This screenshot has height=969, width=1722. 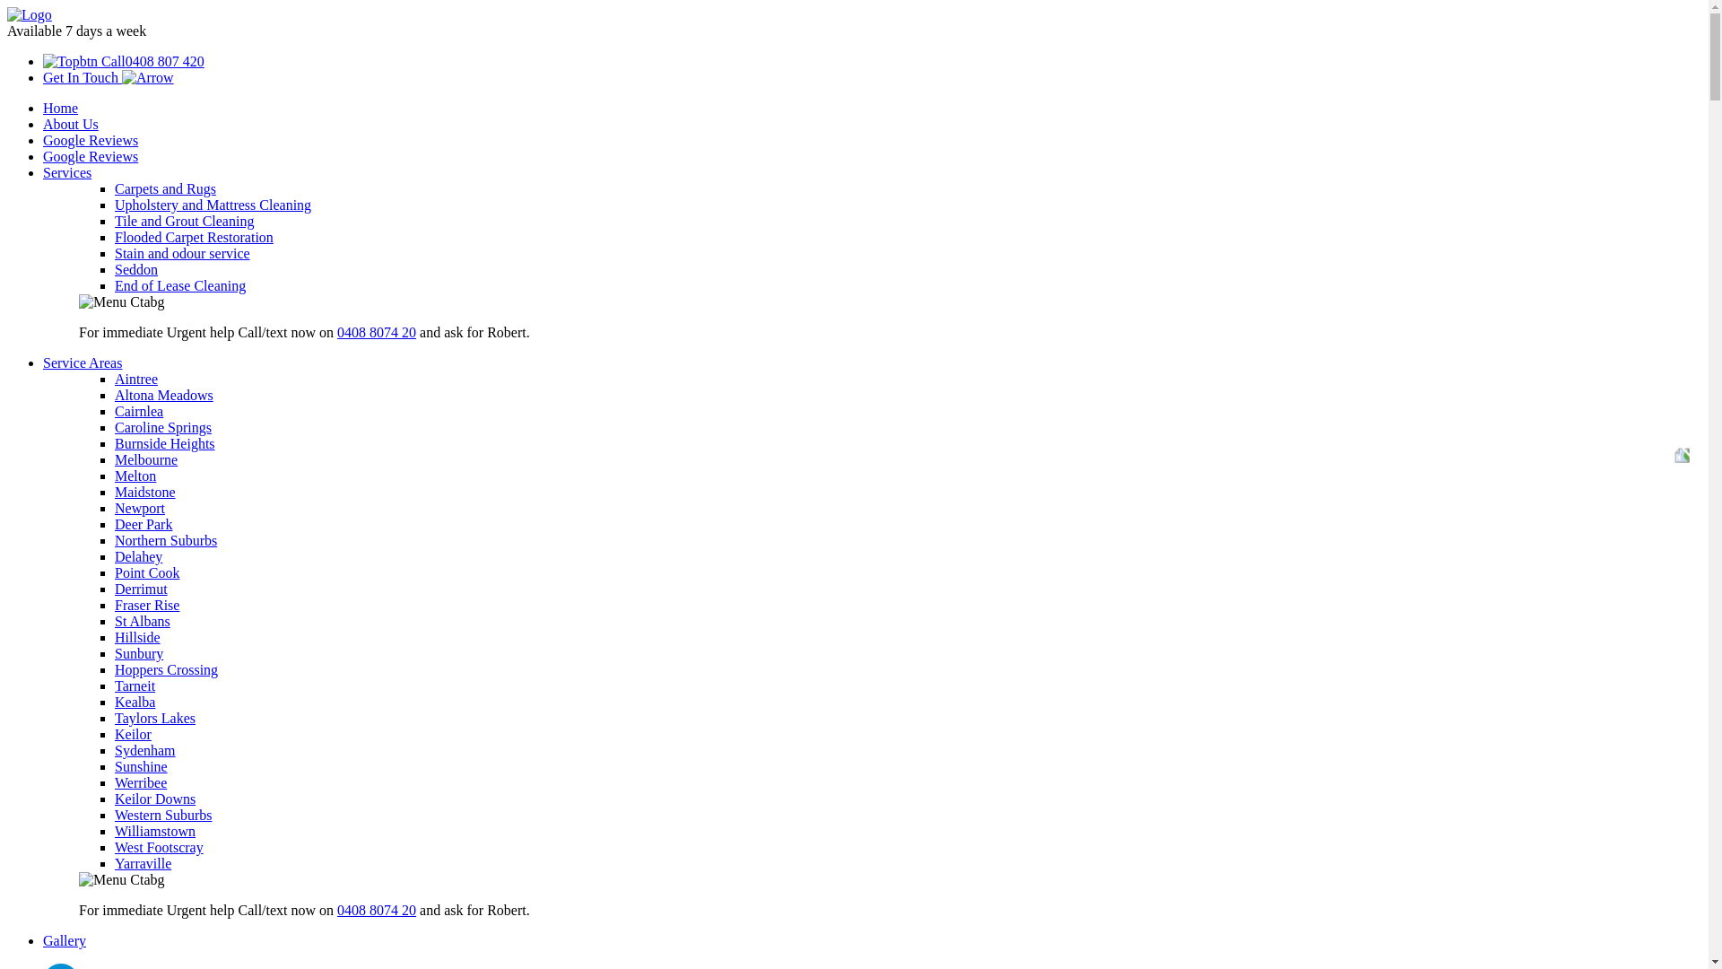 What do you see at coordinates (145, 750) in the screenshot?
I see `Sydenham` at bounding box center [145, 750].